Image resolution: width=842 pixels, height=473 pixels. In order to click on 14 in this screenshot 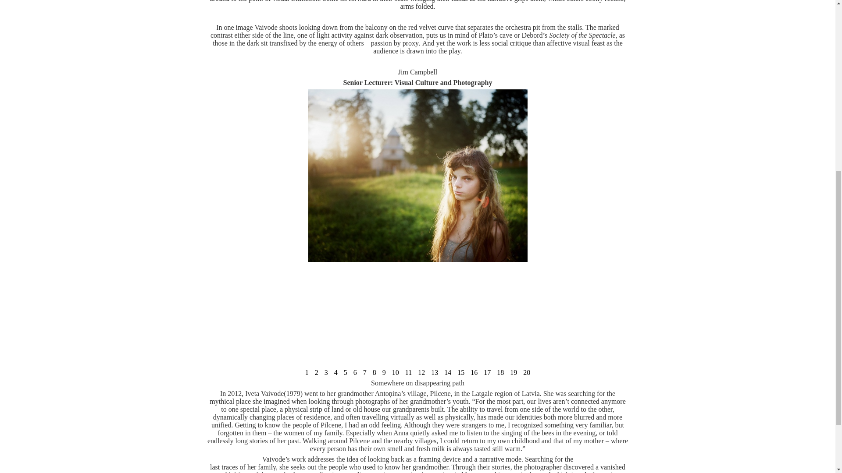, I will do `click(448, 372)`.